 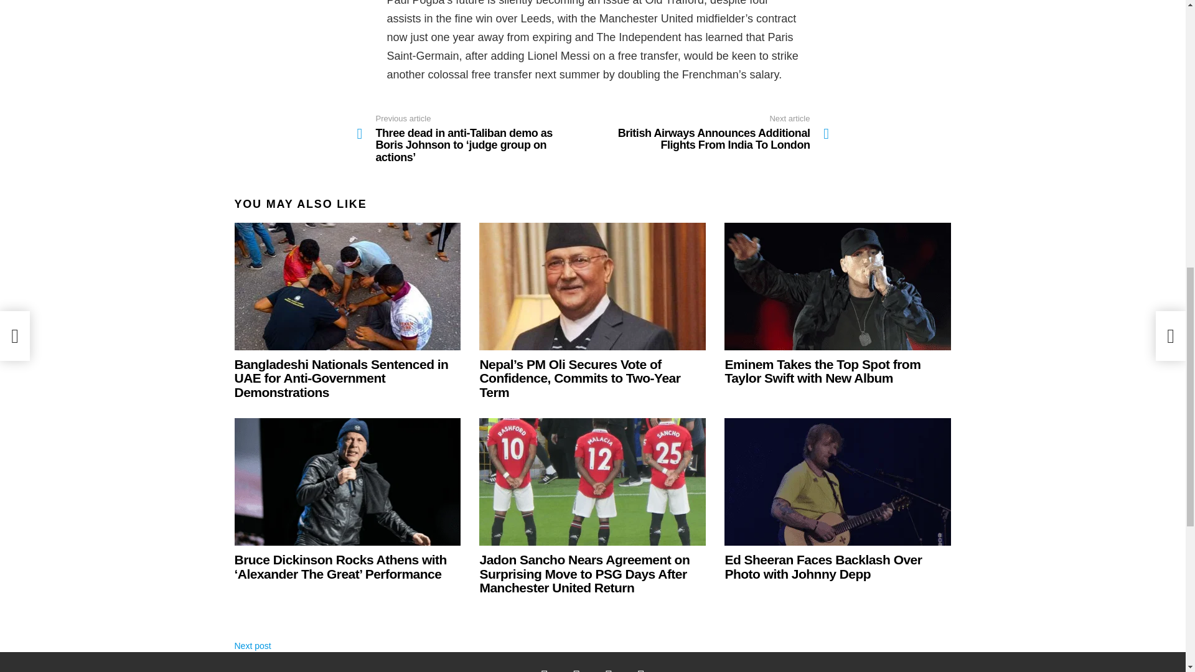 What do you see at coordinates (608, 670) in the screenshot?
I see `instagram` at bounding box center [608, 670].